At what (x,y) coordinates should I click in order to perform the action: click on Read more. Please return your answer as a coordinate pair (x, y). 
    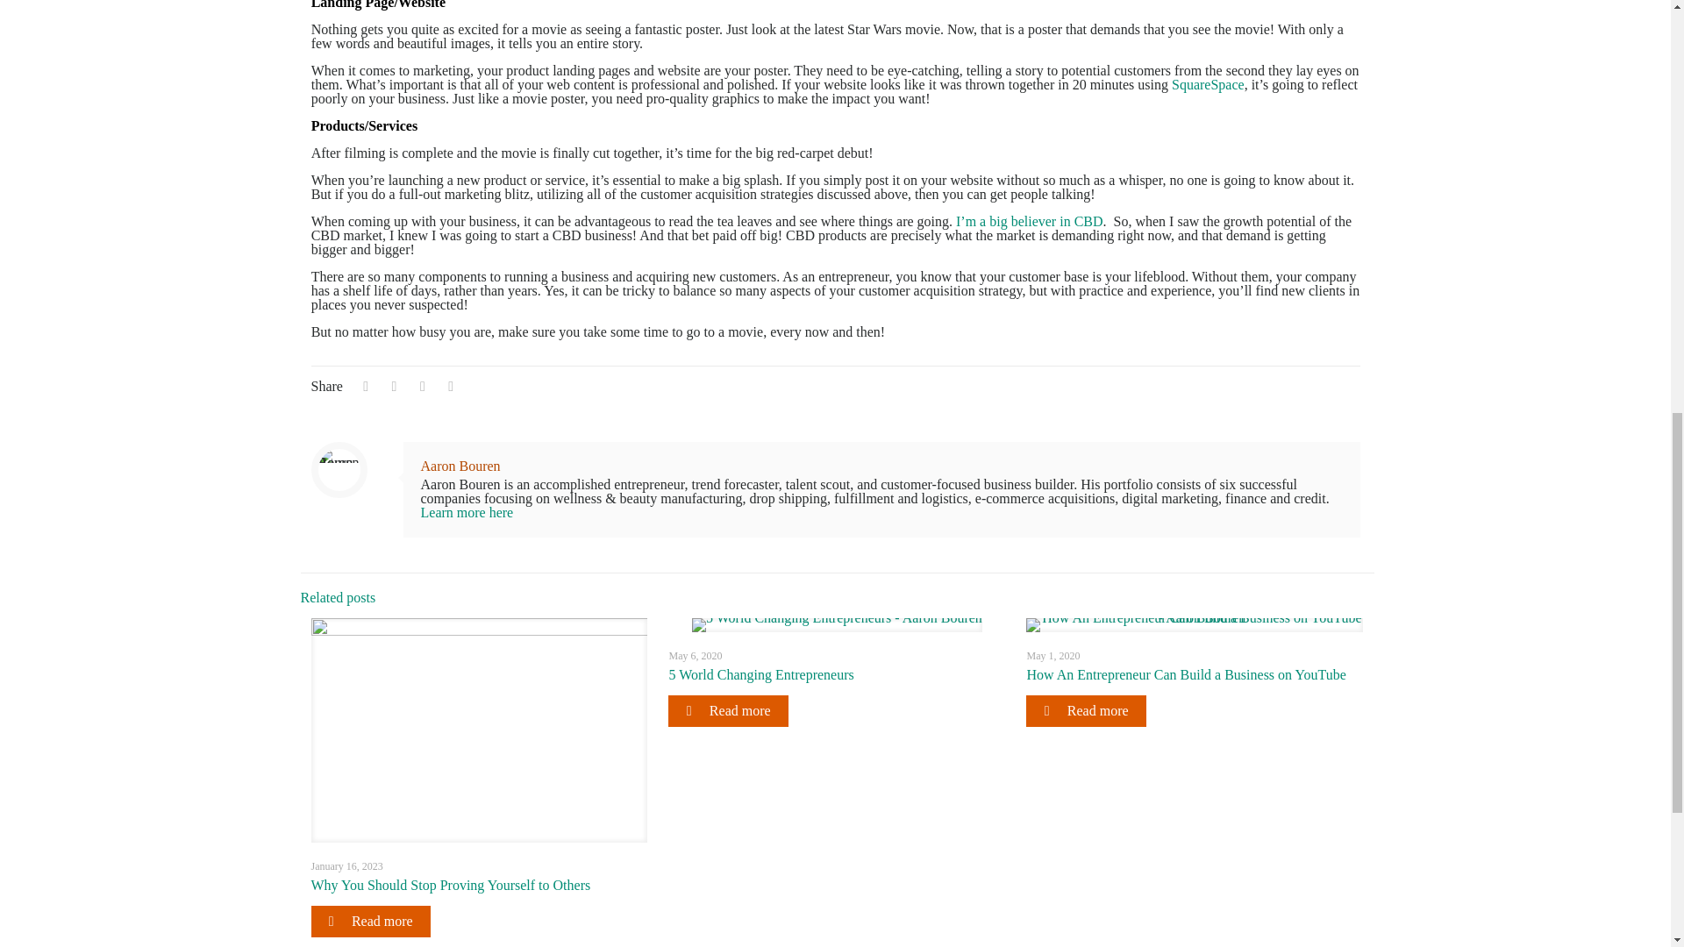
    Looking at the image, I should click on (1085, 710).